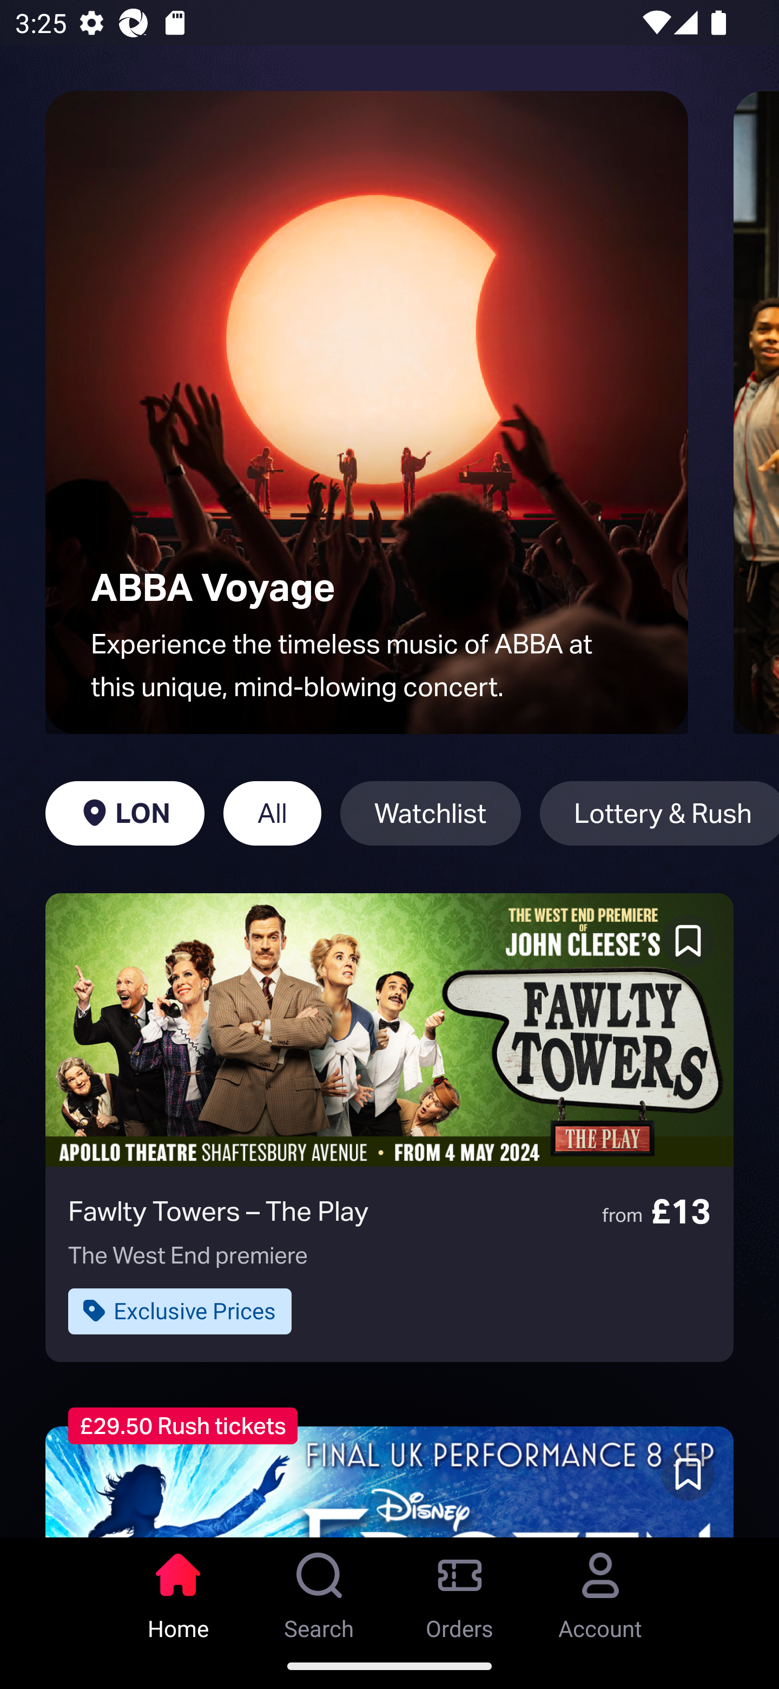 This screenshot has height=1689, width=779. Describe the element at coordinates (124, 813) in the screenshot. I see `LON` at that location.